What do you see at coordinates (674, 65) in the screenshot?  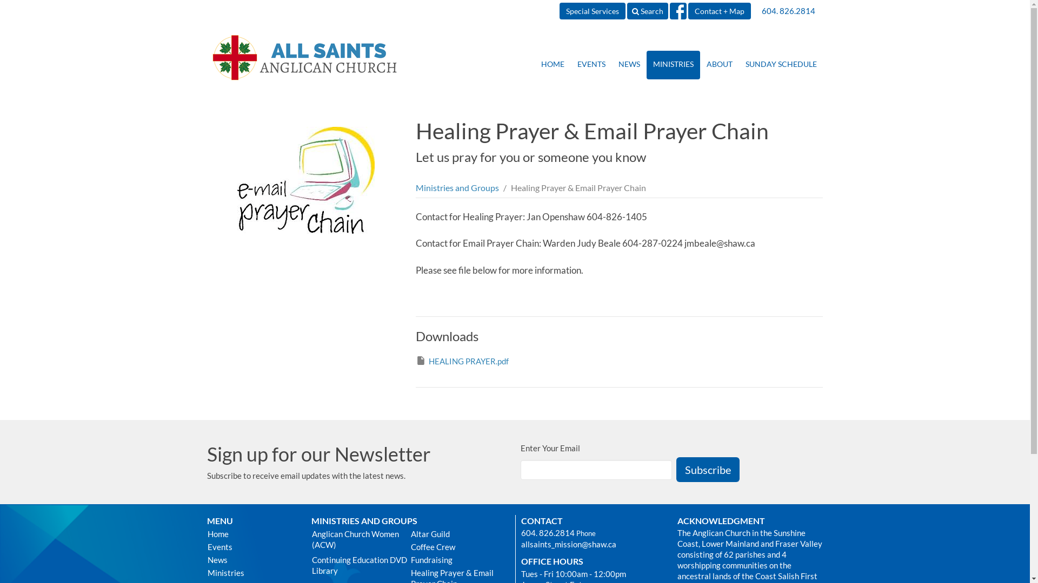 I see `MINISTRIES` at bounding box center [674, 65].